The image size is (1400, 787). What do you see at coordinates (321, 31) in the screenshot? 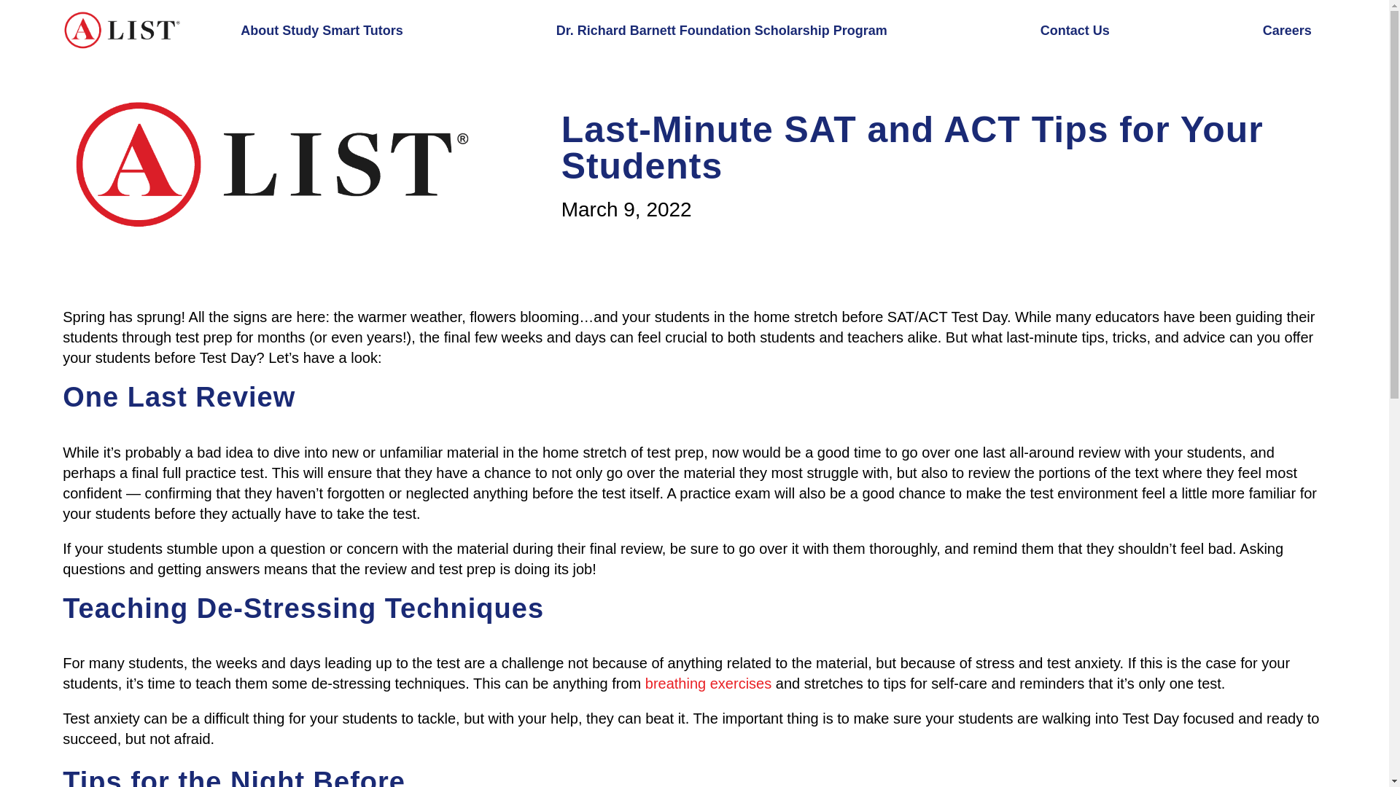
I see `About Study Smart Tutors` at bounding box center [321, 31].